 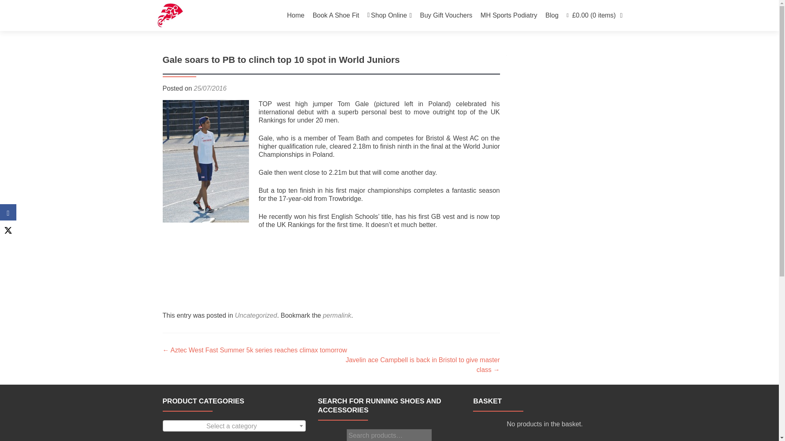 What do you see at coordinates (337, 315) in the screenshot?
I see `permalink` at bounding box center [337, 315].